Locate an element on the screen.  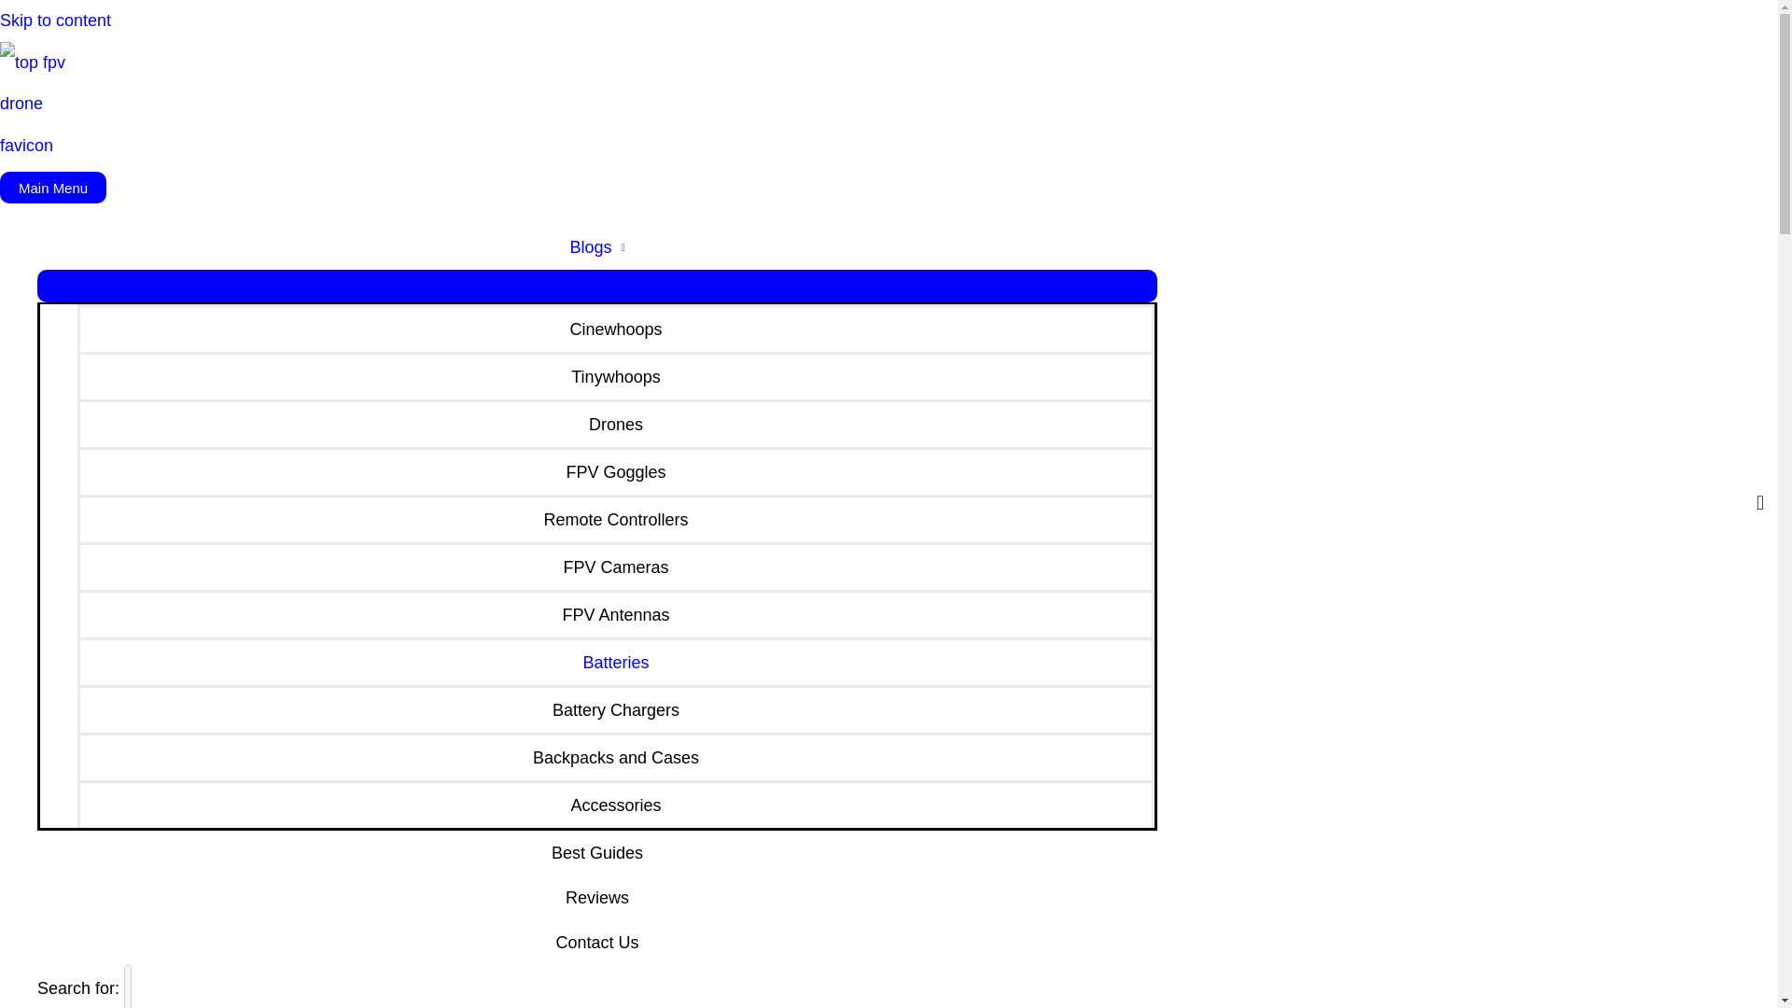
FPV Antennas is located at coordinates (615, 612).